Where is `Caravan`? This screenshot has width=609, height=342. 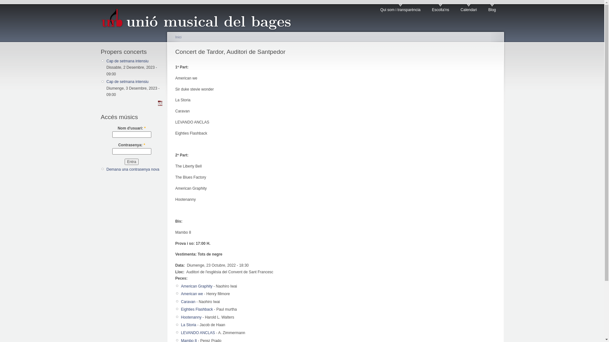 Caravan is located at coordinates (188, 302).